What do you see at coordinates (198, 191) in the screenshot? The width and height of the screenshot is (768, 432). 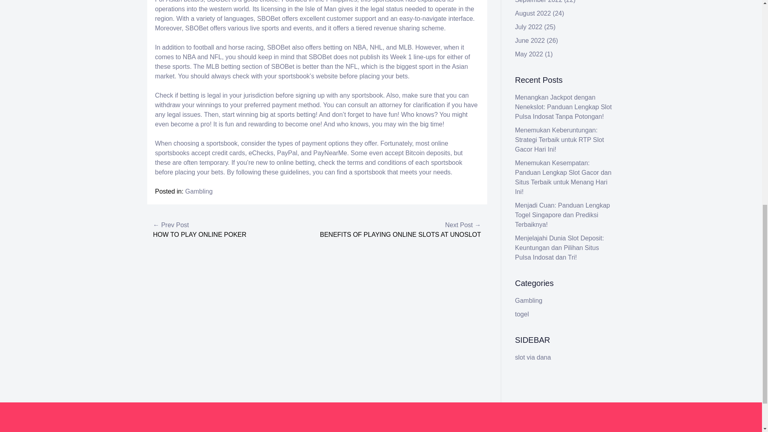 I see `Gambling` at bounding box center [198, 191].